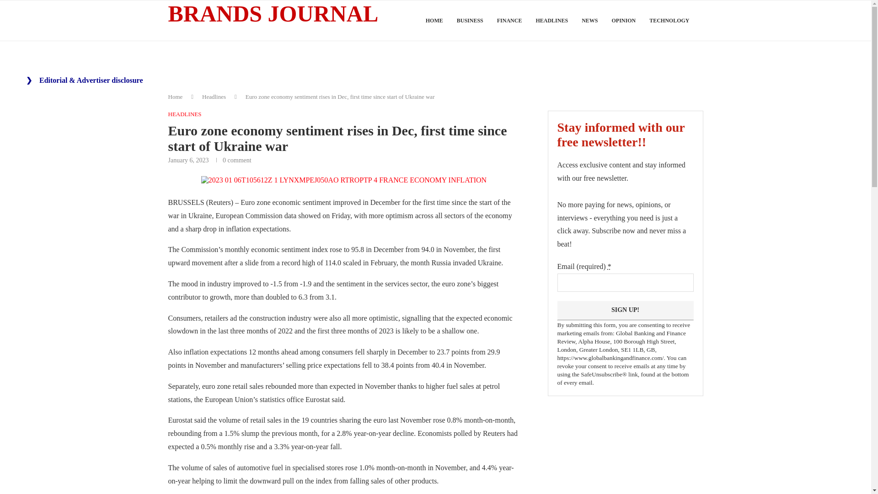  Describe the element at coordinates (176, 97) in the screenshot. I see `Home` at that location.